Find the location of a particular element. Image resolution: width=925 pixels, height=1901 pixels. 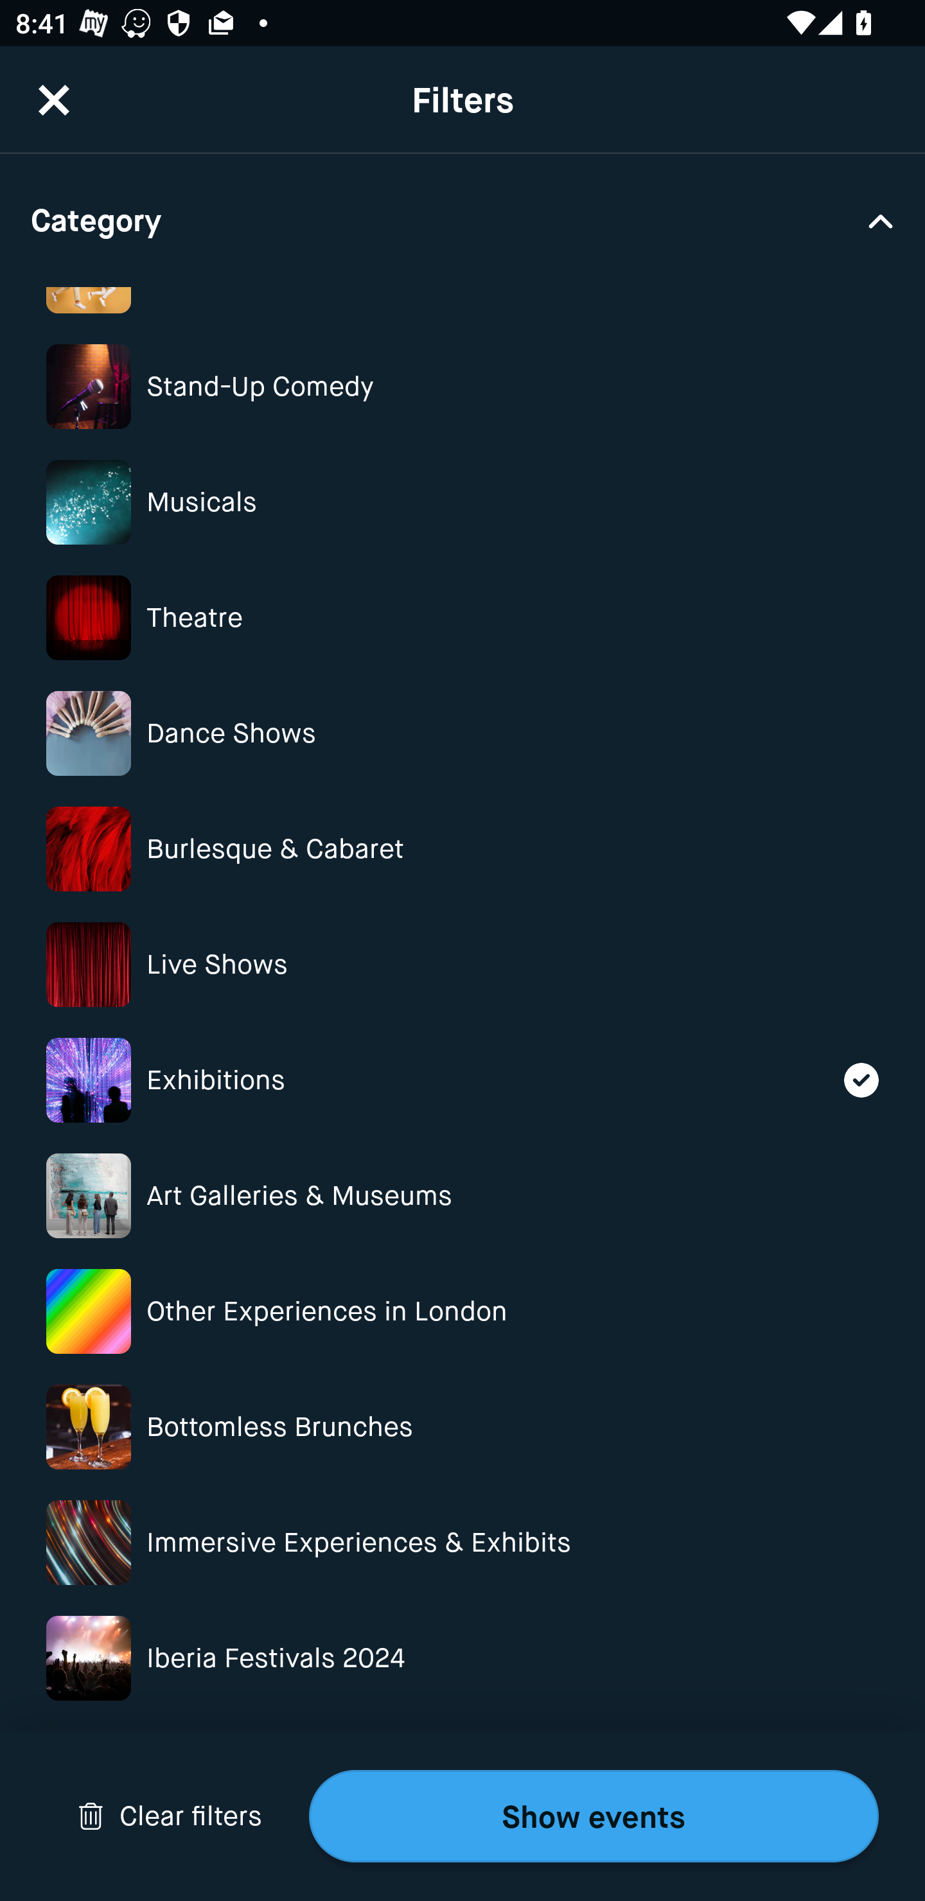

Category Drop Down Arrow is located at coordinates (463, 220).